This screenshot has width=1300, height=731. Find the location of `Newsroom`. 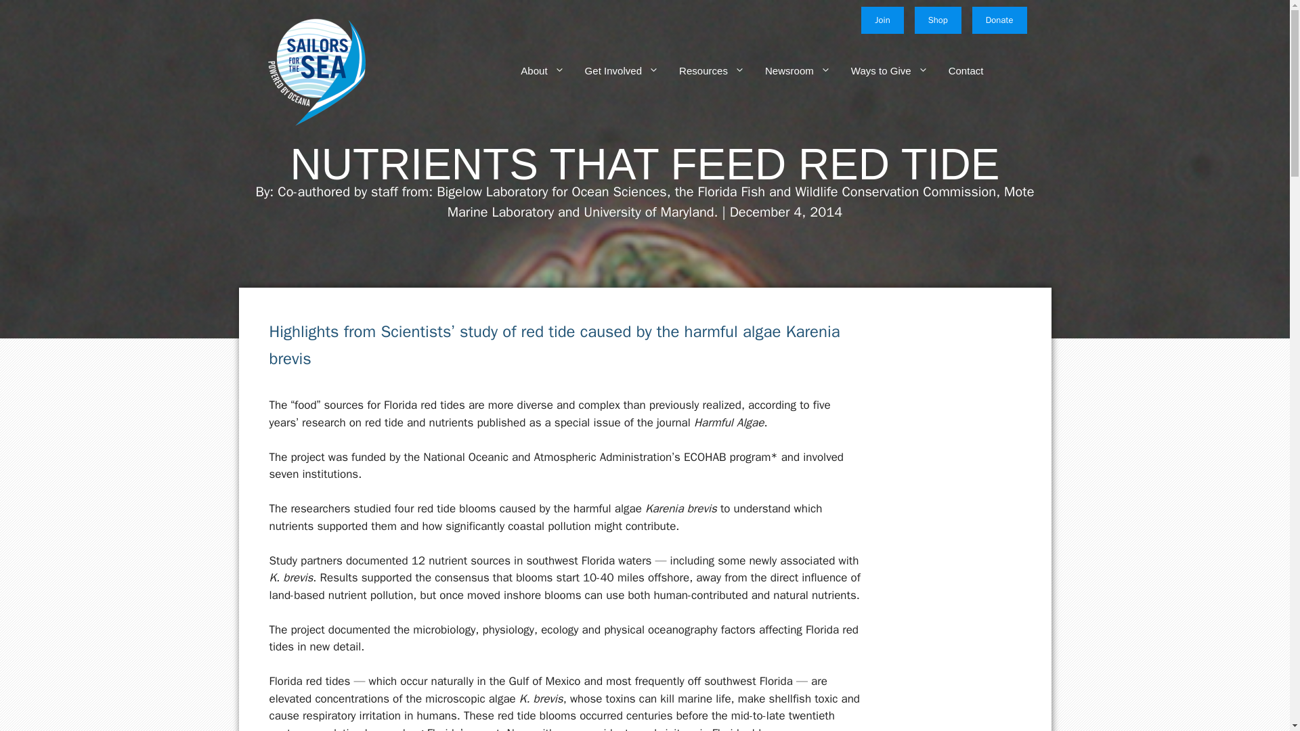

Newsroom is located at coordinates (787, 70).